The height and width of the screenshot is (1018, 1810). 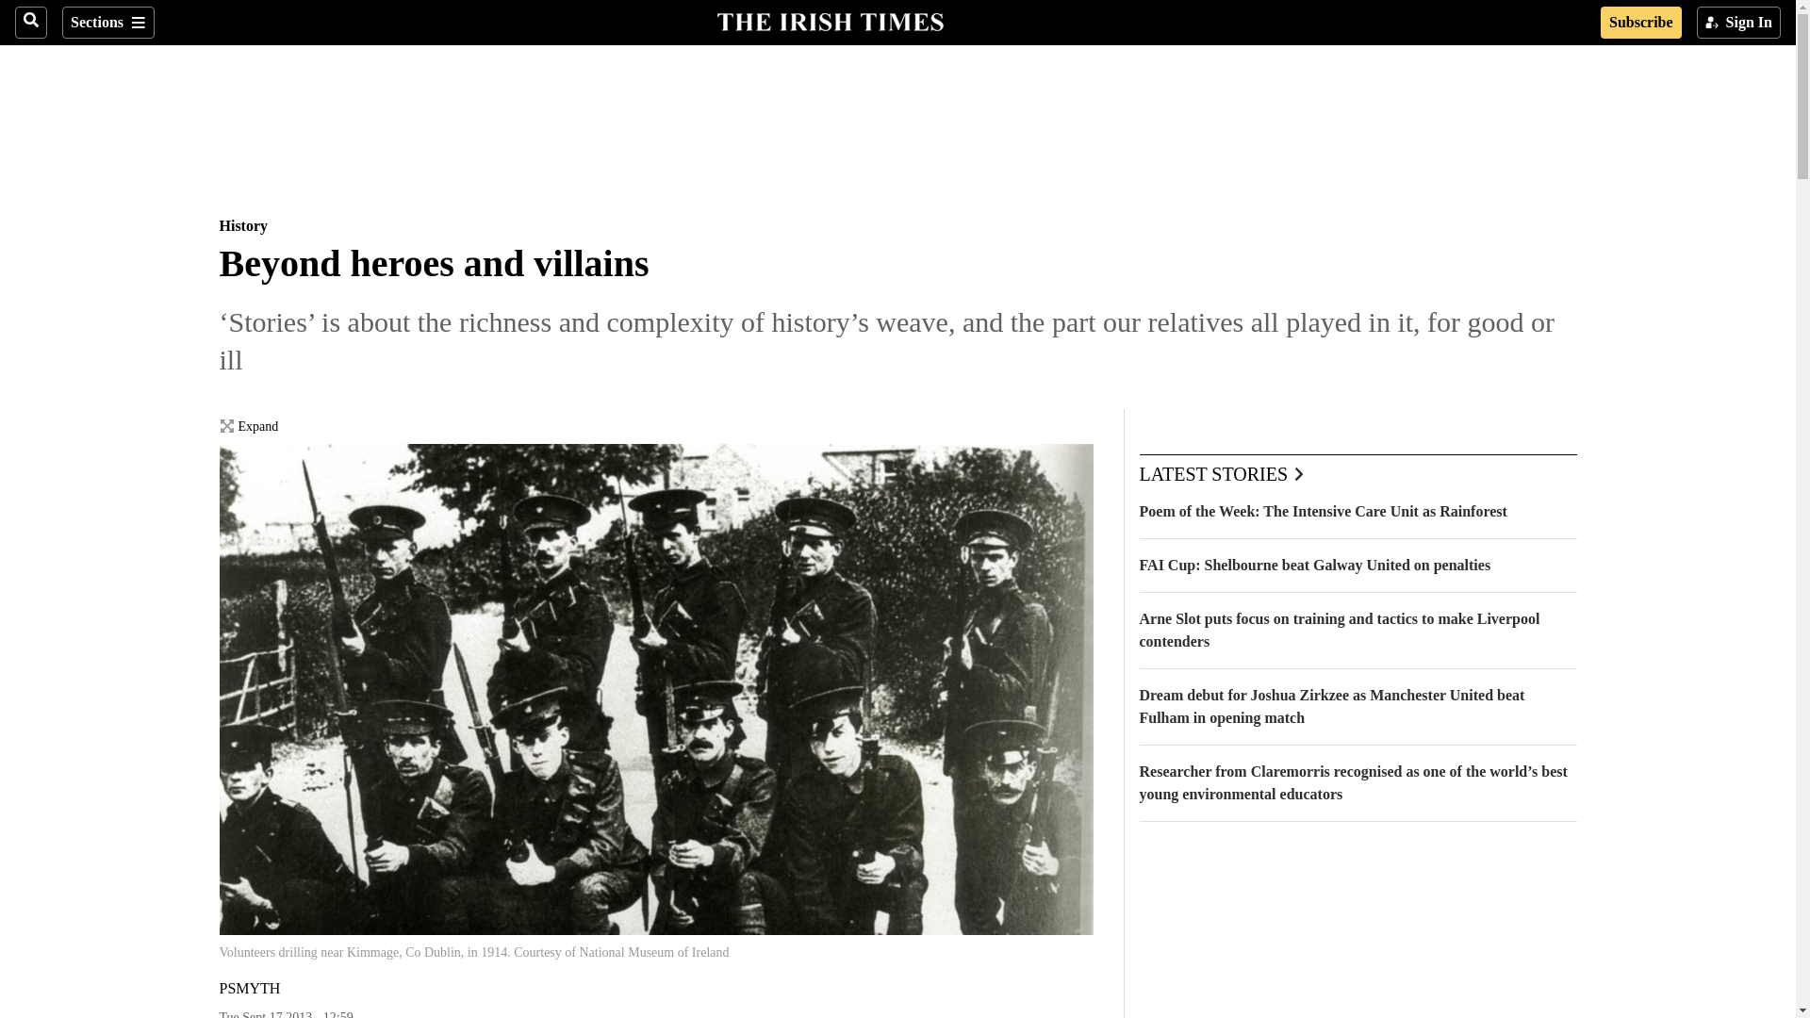 I want to click on Sign In, so click(x=1738, y=23).